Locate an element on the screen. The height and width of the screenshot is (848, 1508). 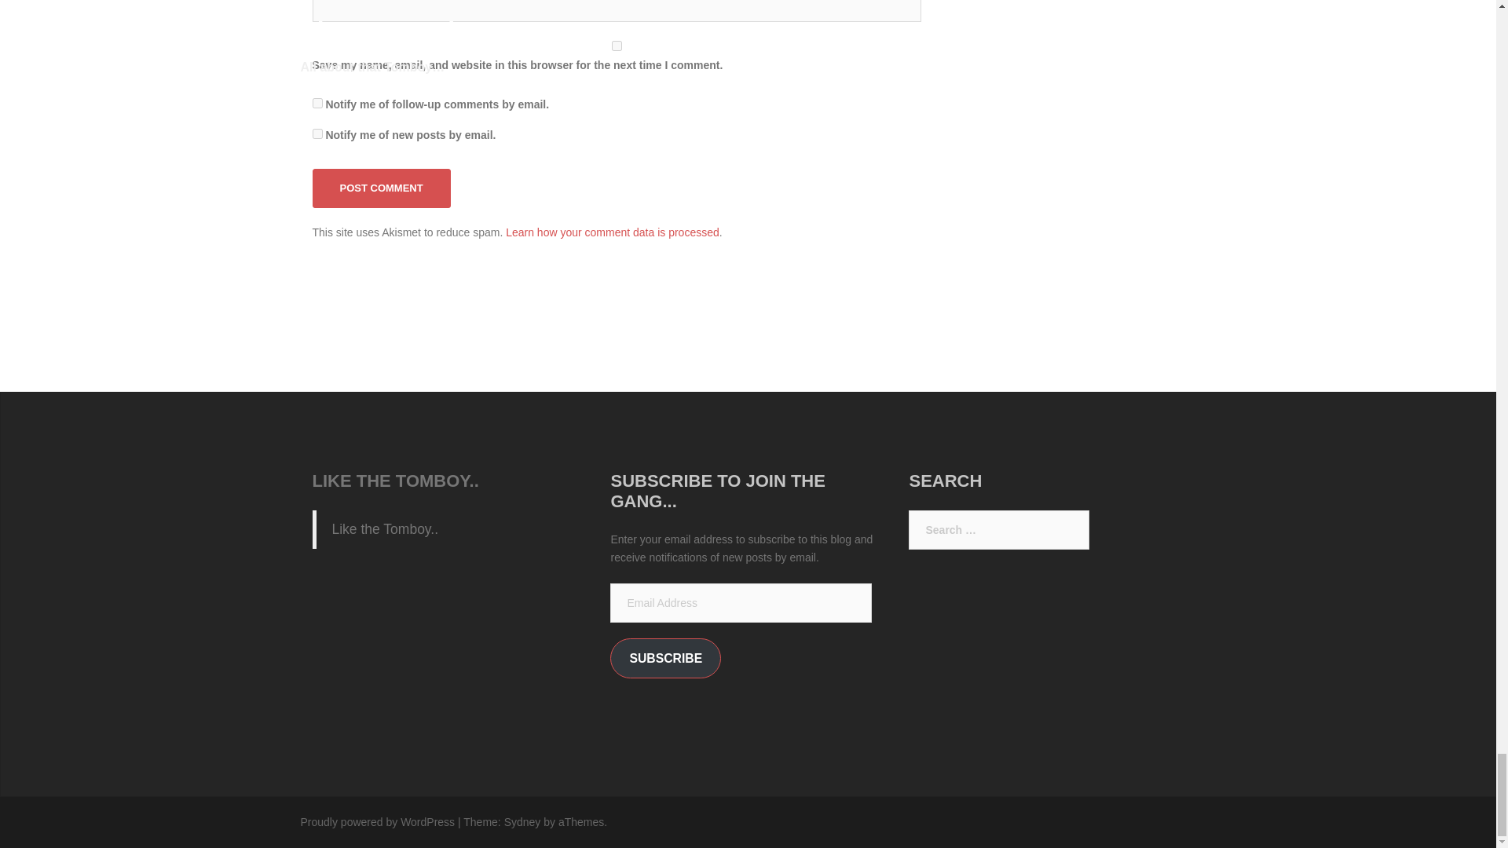
subscribe is located at coordinates (317, 104).